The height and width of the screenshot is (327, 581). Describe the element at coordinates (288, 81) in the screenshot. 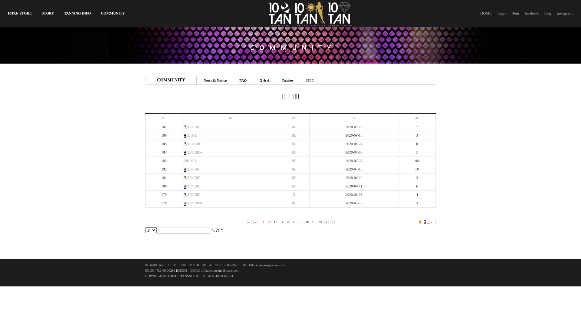

I see `Review` at that location.